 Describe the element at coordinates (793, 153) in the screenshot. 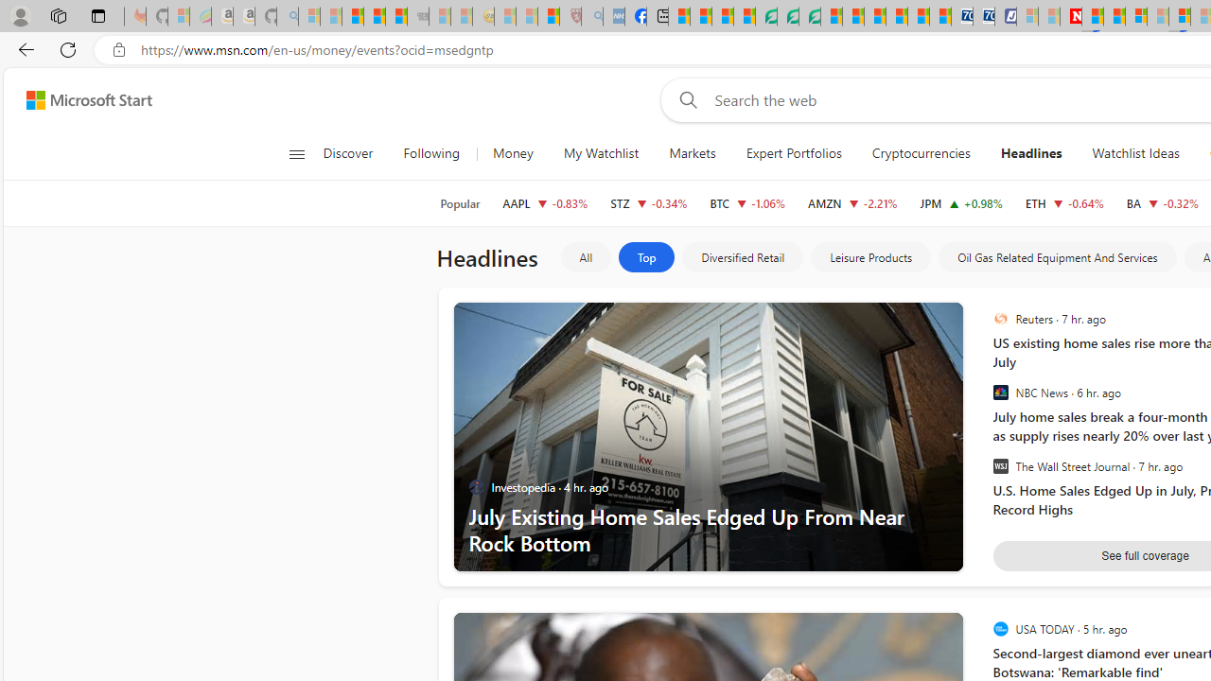

I see `Expert Portfolios` at that location.